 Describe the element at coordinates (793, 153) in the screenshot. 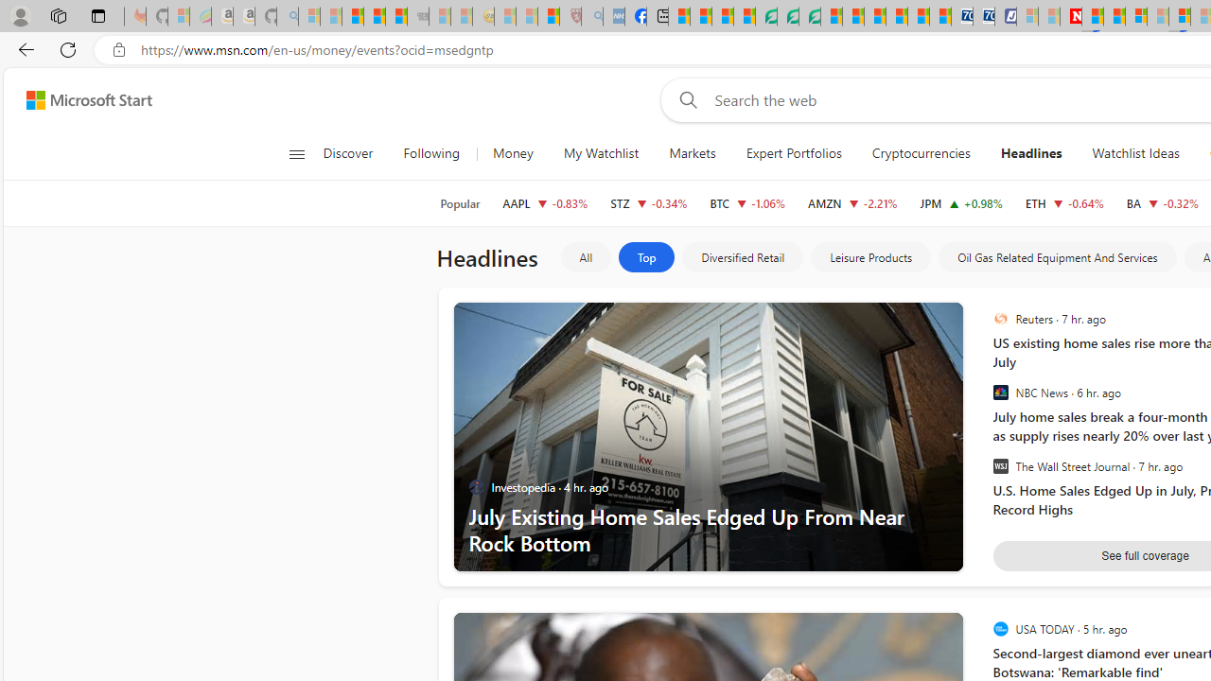

I see `Expert Portfolios` at that location.